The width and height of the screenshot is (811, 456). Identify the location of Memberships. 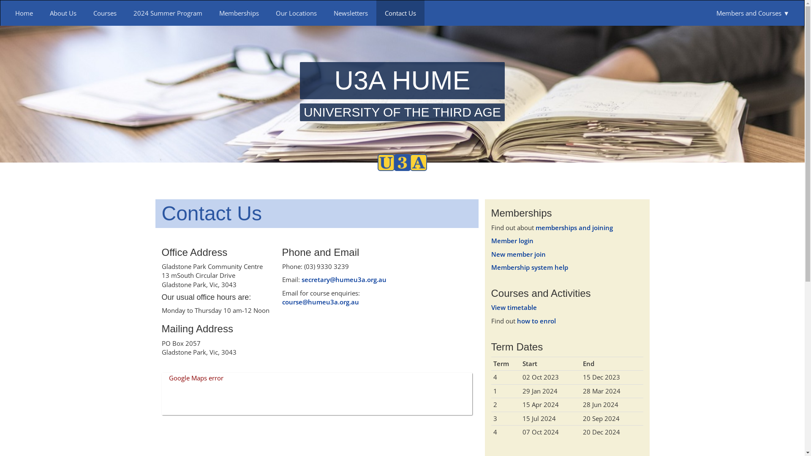
(239, 13).